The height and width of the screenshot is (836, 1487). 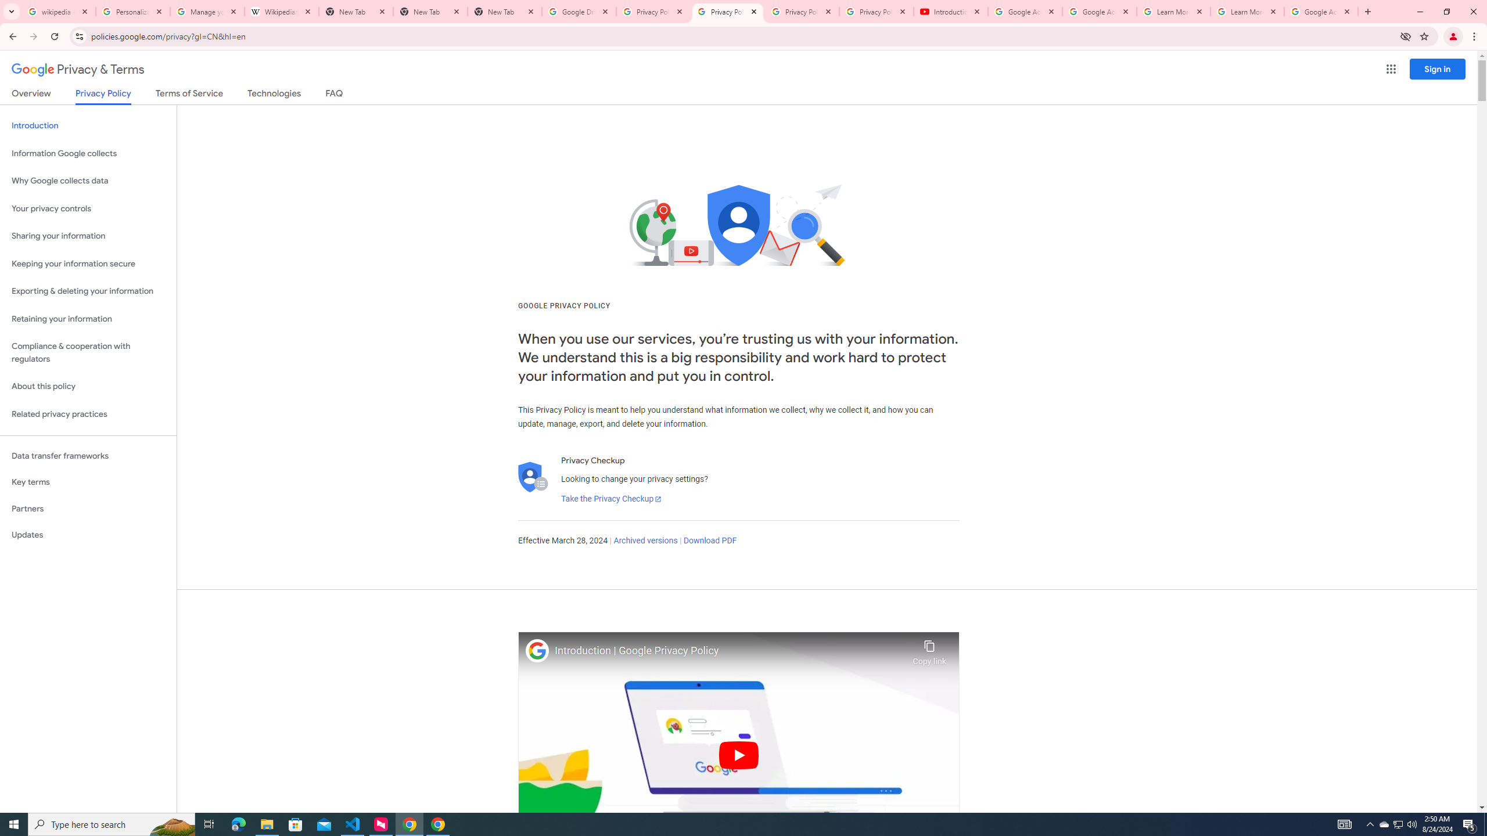 I want to click on Google Account Help, so click(x=1100, y=12).